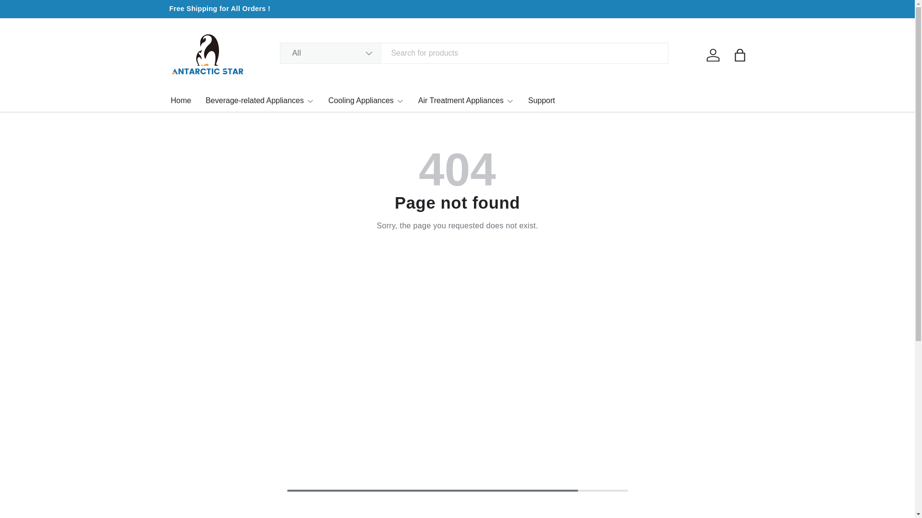 The width and height of the screenshot is (922, 518). Describe the element at coordinates (41, 13) in the screenshot. I see `Skip to content` at that location.